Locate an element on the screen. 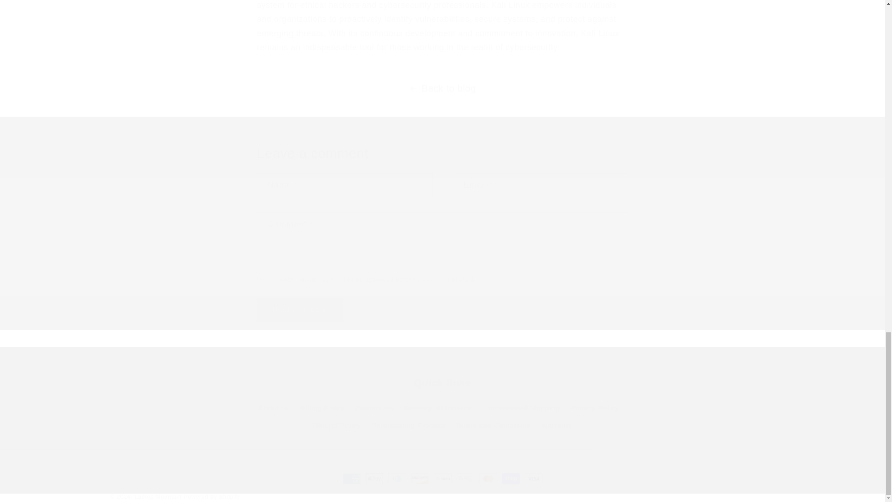  Post comment is located at coordinates (299, 310).